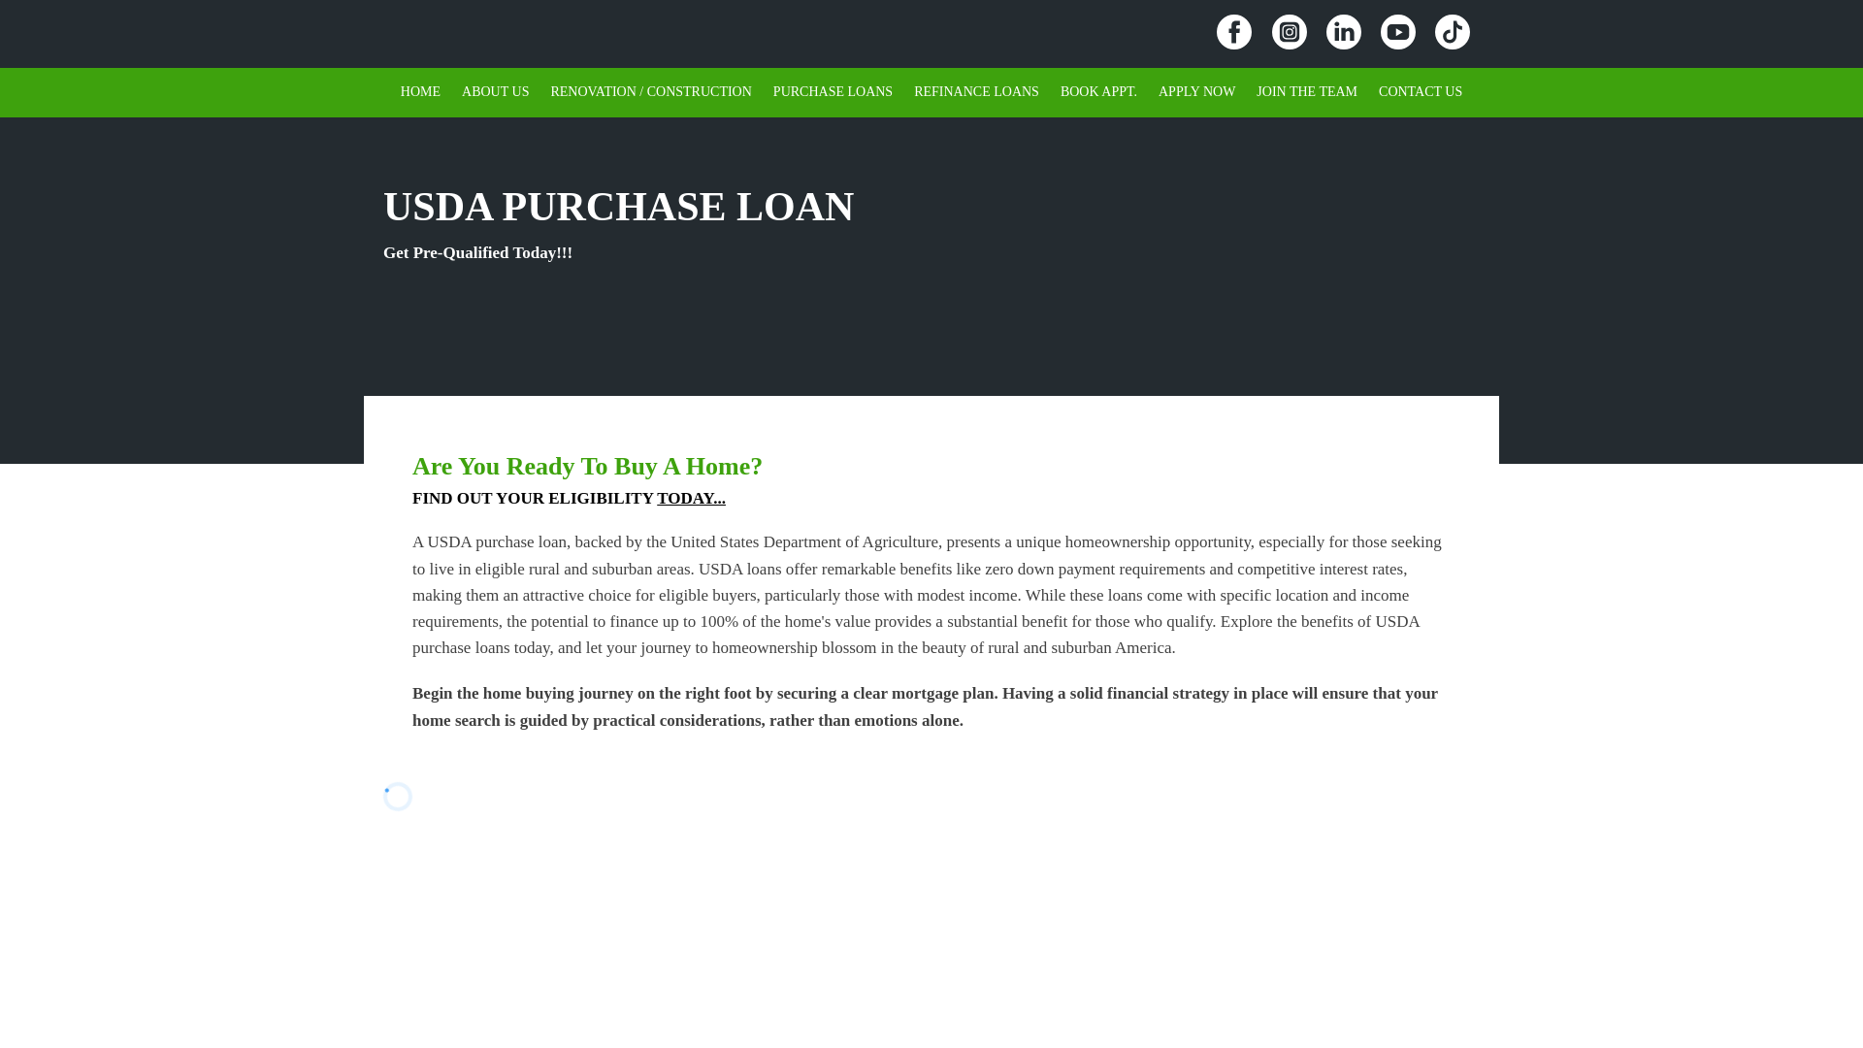  What do you see at coordinates (1196, 92) in the screenshot?
I see `APPLY NOW` at bounding box center [1196, 92].